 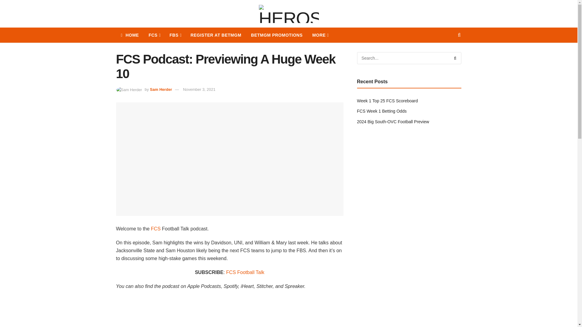 I want to click on FBS, so click(x=175, y=35).